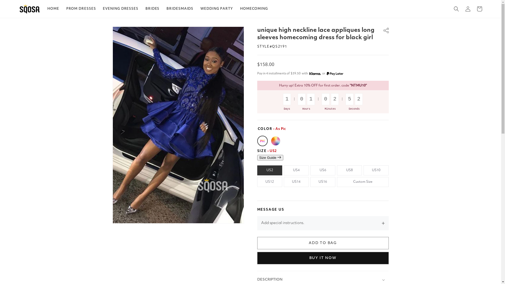 This screenshot has height=284, width=505. Describe the element at coordinates (468, 9) in the screenshot. I see `Log in` at that location.